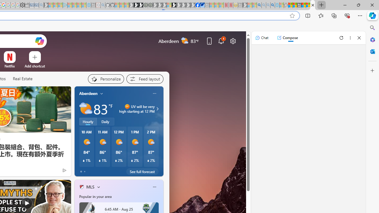 This screenshot has height=213, width=379. What do you see at coordinates (9, 66) in the screenshot?
I see `Netflix` at bounding box center [9, 66].